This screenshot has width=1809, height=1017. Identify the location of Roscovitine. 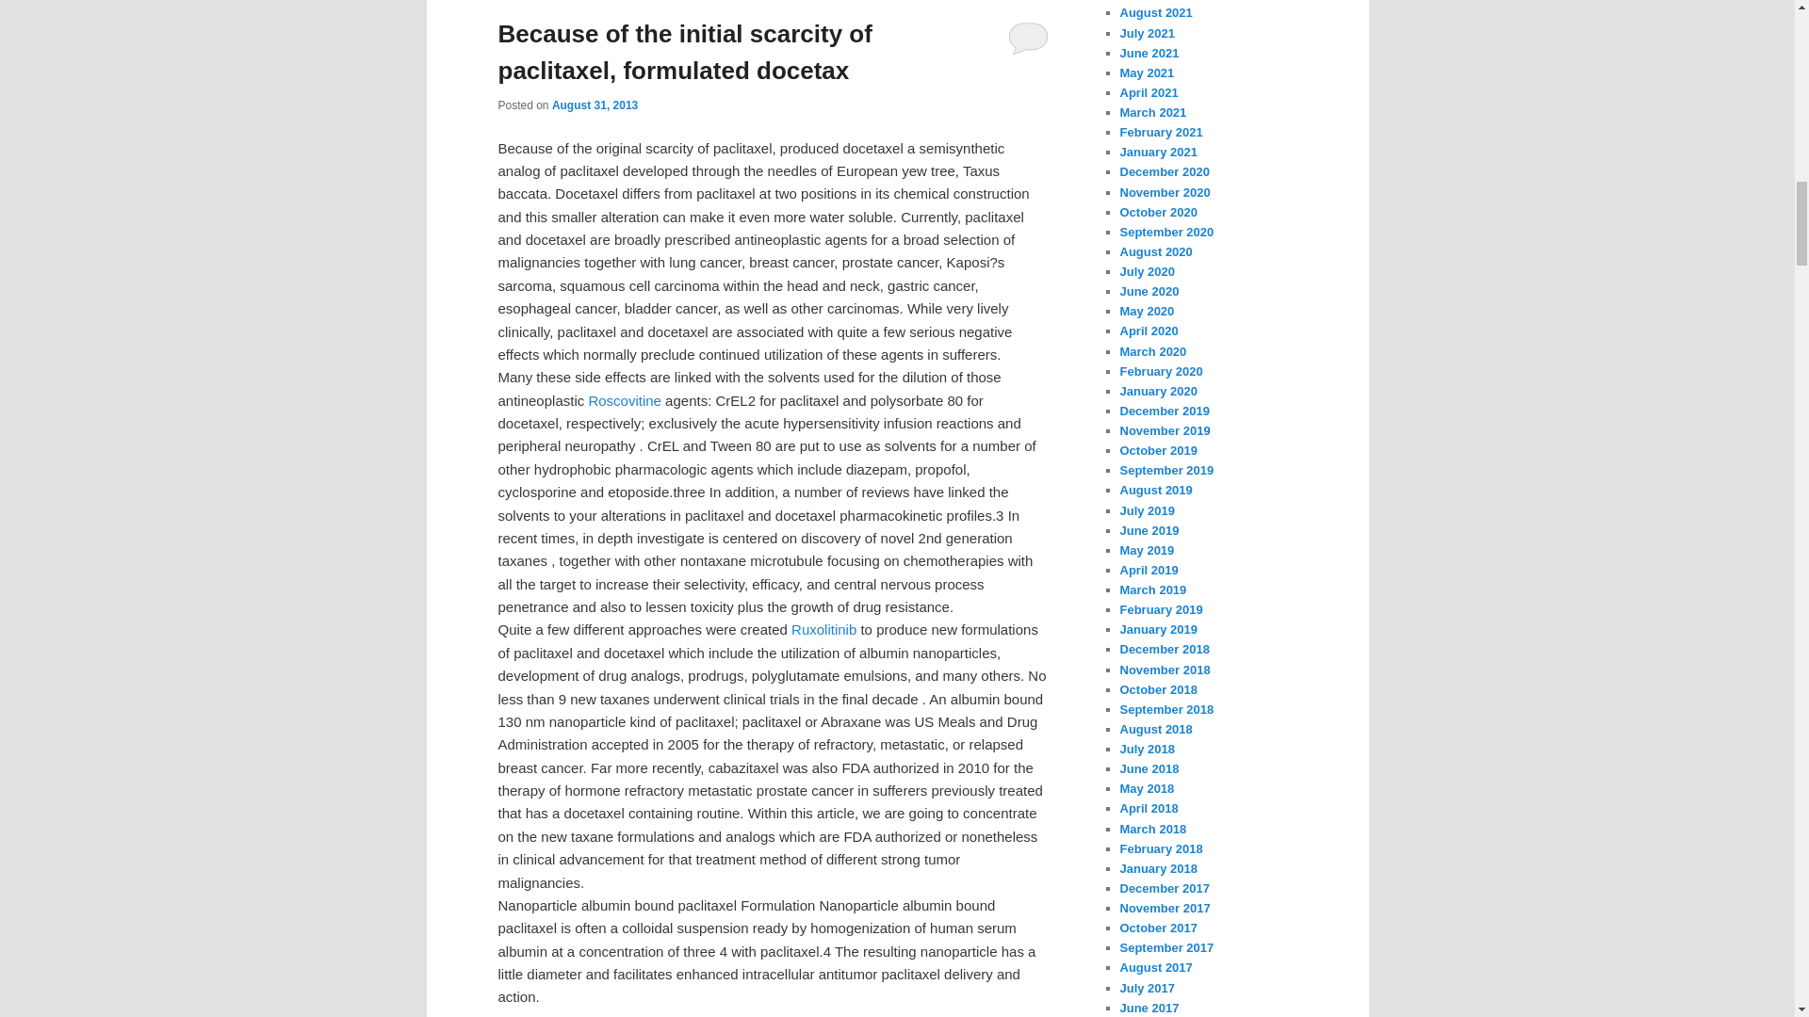
(625, 400).